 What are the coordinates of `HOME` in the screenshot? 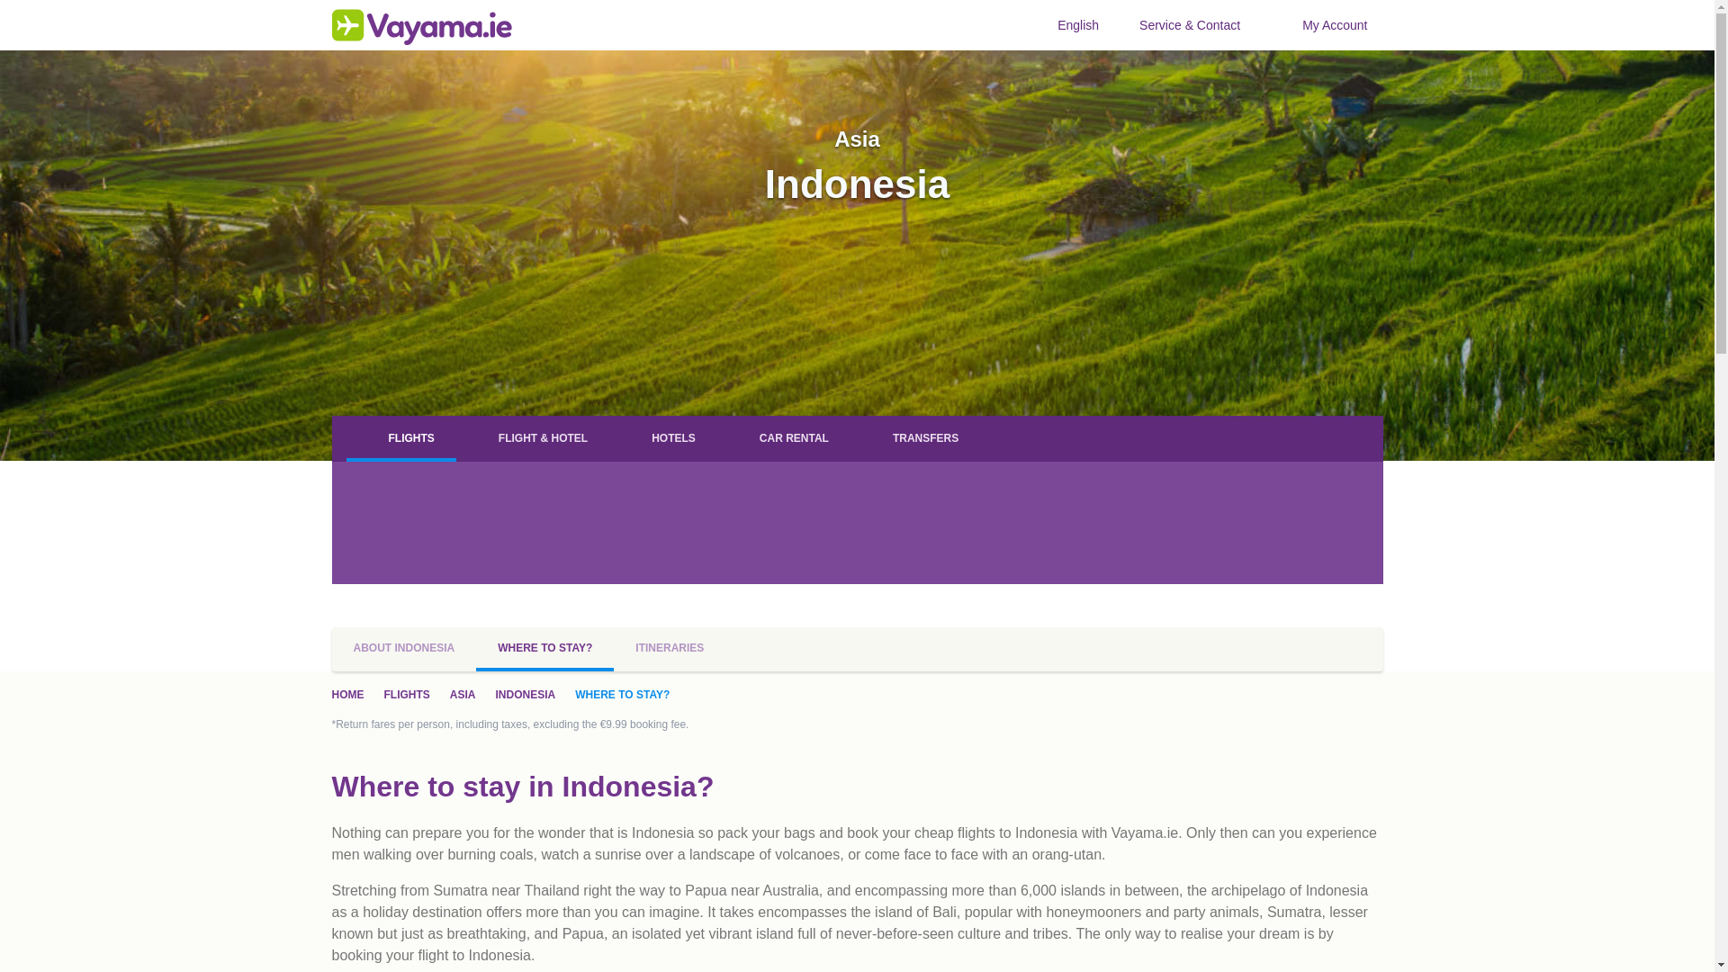 It's located at (347, 693).